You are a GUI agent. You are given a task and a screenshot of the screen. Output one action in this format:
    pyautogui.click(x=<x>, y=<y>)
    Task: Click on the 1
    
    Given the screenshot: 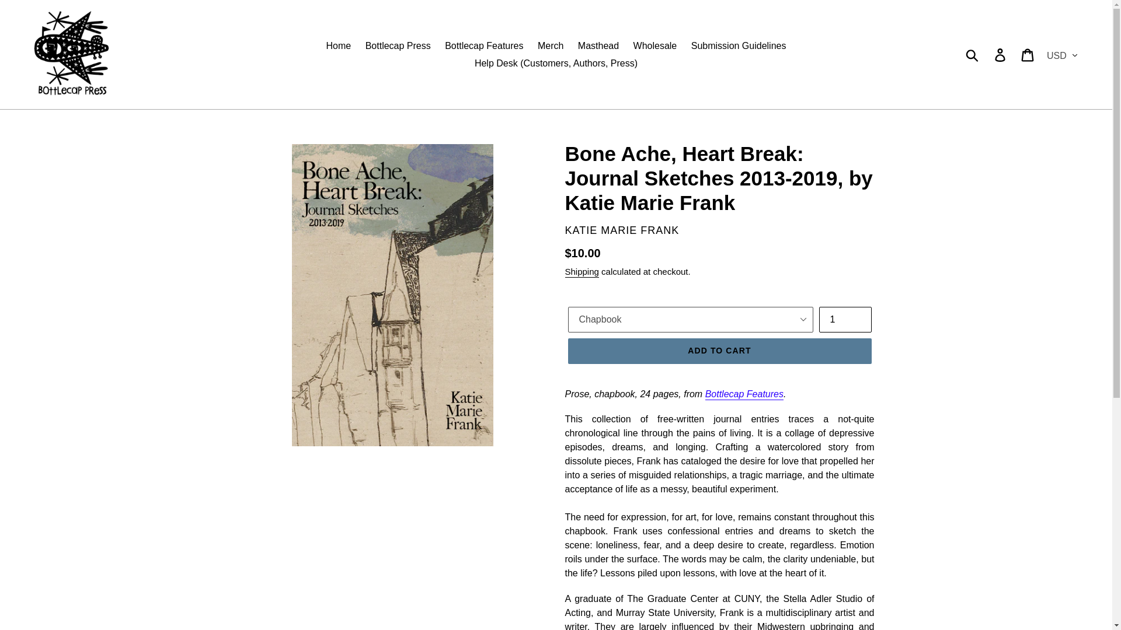 What is the action you would take?
    pyautogui.click(x=844, y=320)
    